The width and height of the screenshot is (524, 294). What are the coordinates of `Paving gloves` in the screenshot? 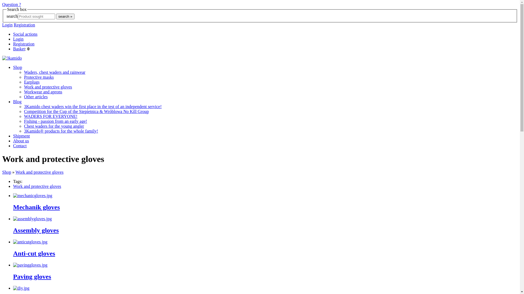 It's located at (32, 277).